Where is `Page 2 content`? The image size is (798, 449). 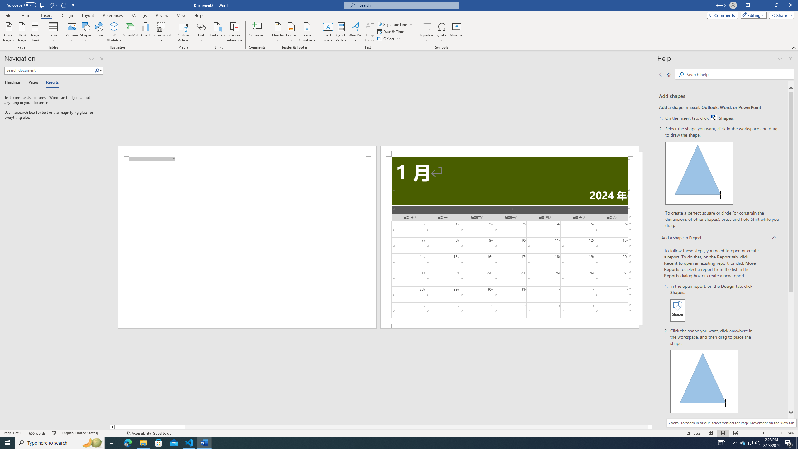
Page 2 content is located at coordinates (723, 118).